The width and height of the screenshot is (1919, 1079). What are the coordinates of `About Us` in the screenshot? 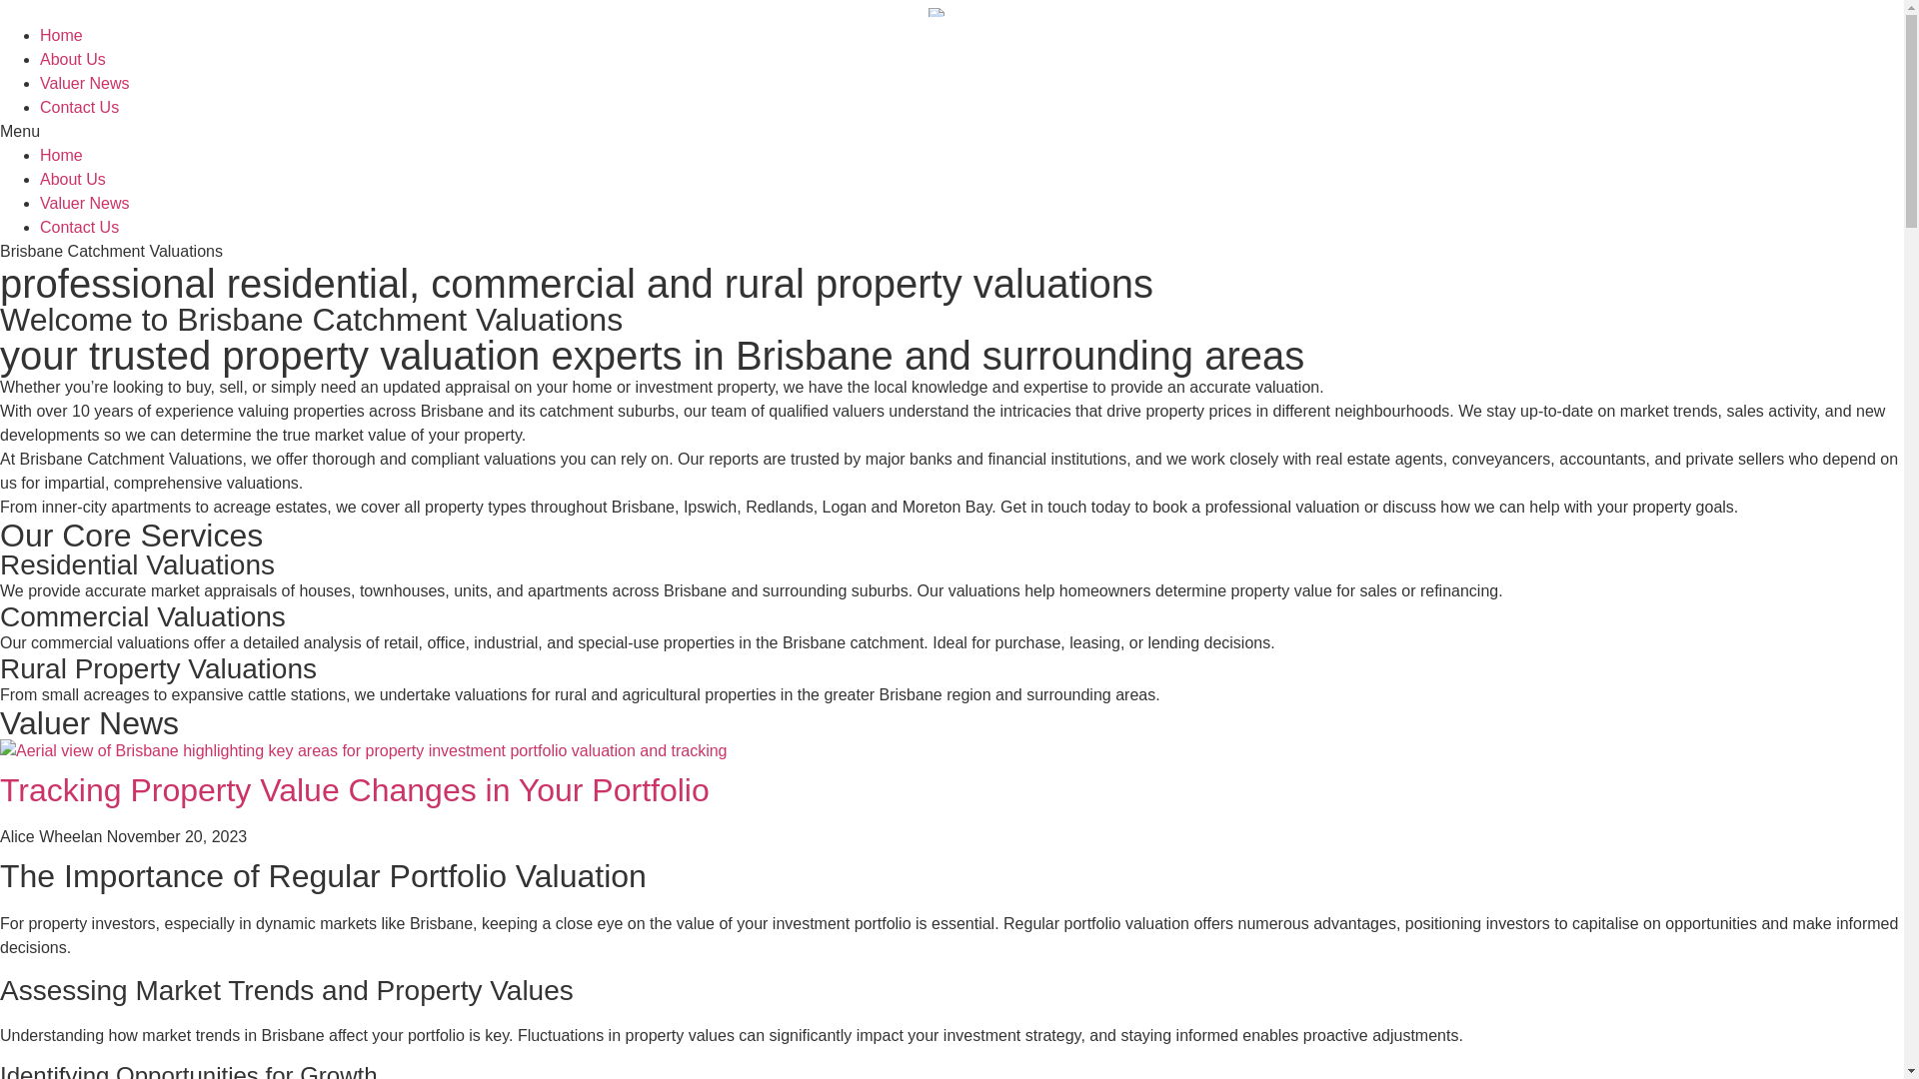 It's located at (73, 60).